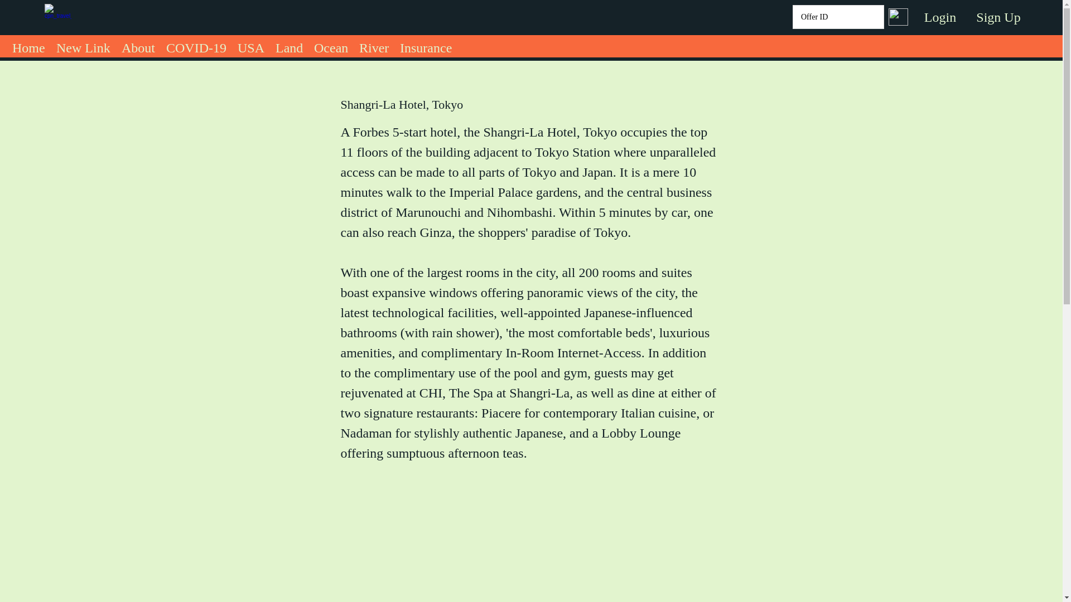 The height and width of the screenshot is (602, 1071). Describe the element at coordinates (998, 17) in the screenshot. I see `Sign Up` at that location.